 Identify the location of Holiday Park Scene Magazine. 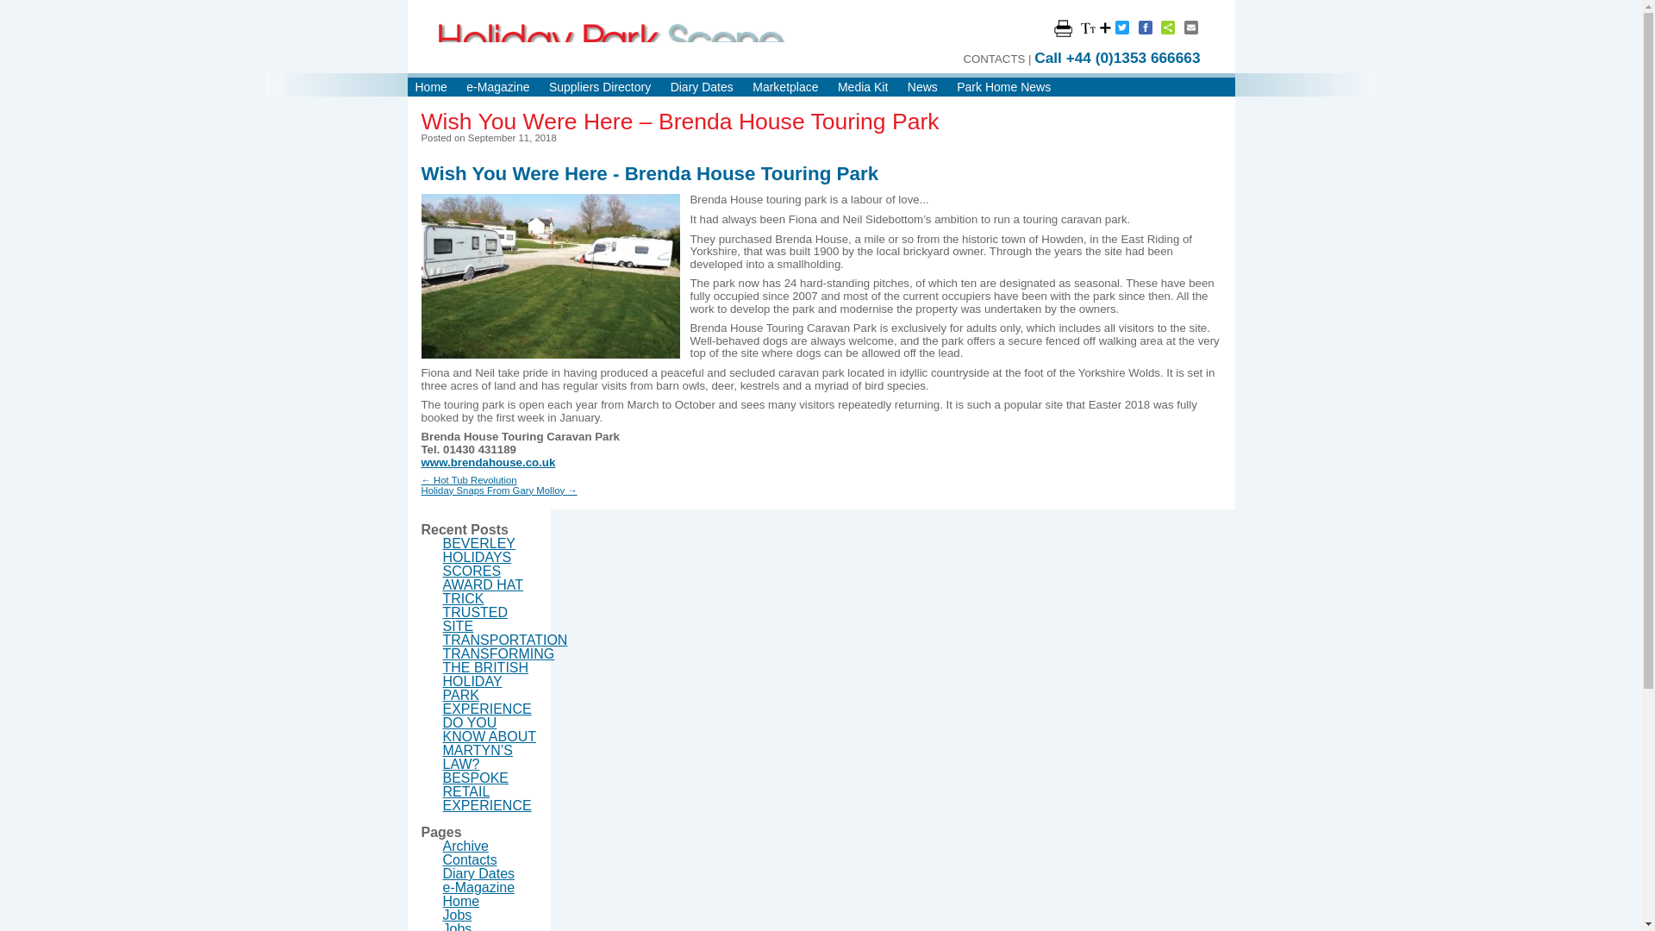
(612, 43).